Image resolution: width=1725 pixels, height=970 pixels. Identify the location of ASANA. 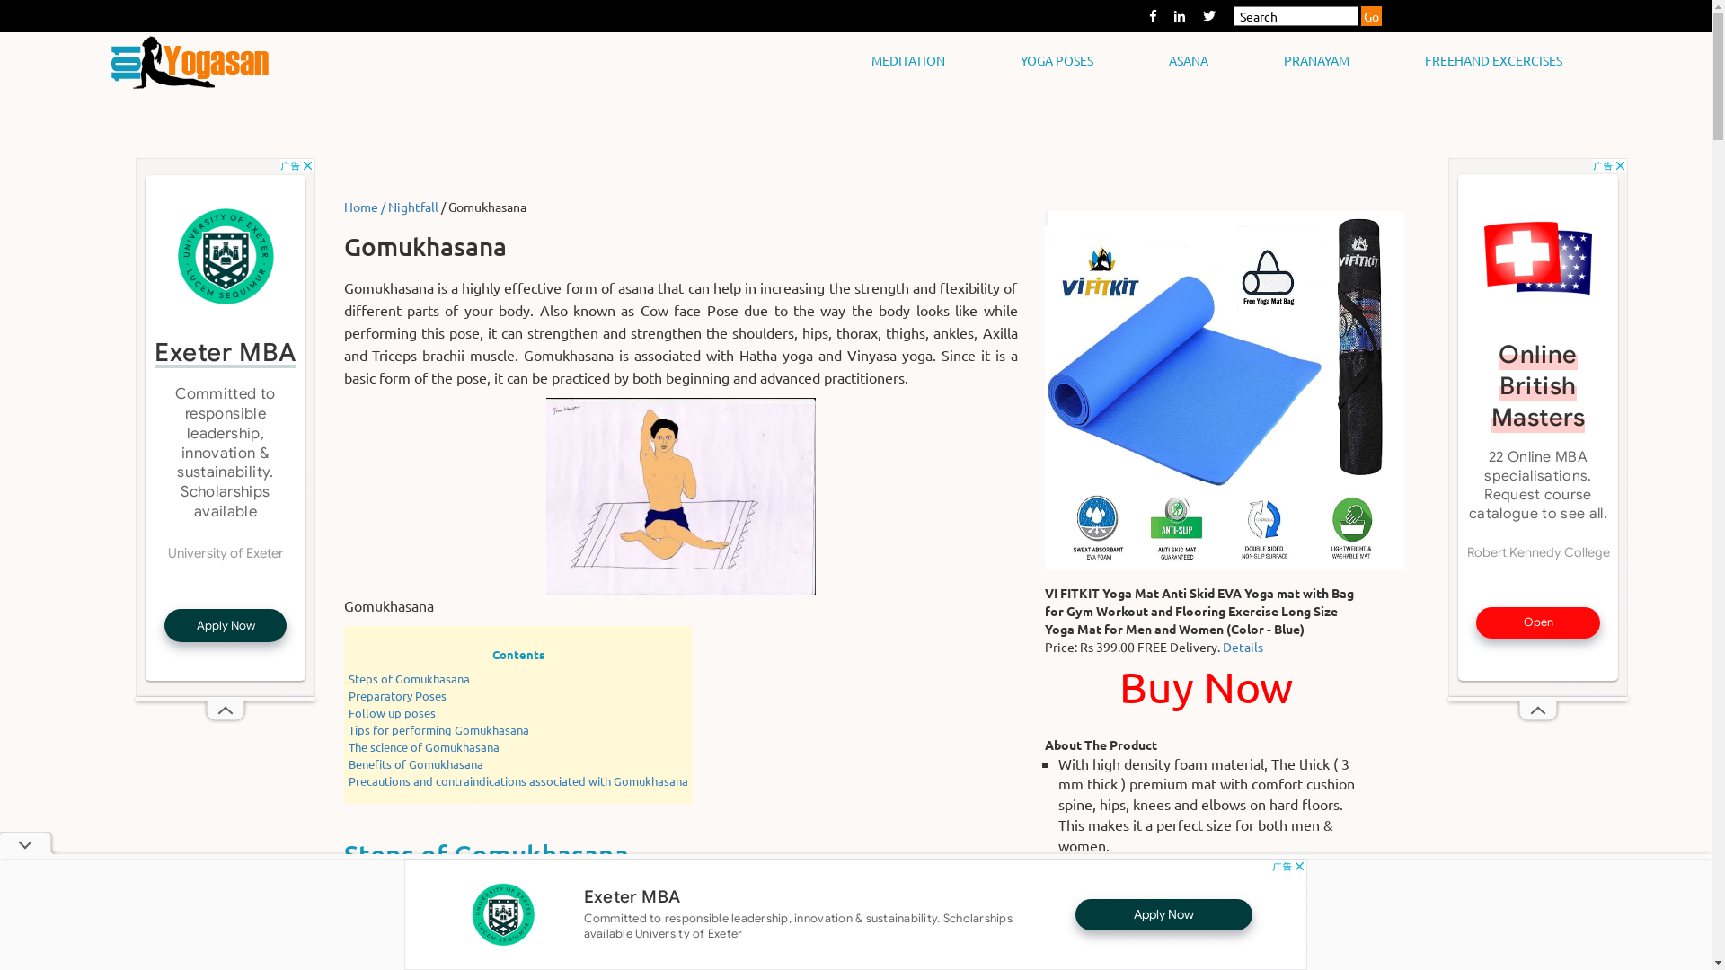
(1189, 60).